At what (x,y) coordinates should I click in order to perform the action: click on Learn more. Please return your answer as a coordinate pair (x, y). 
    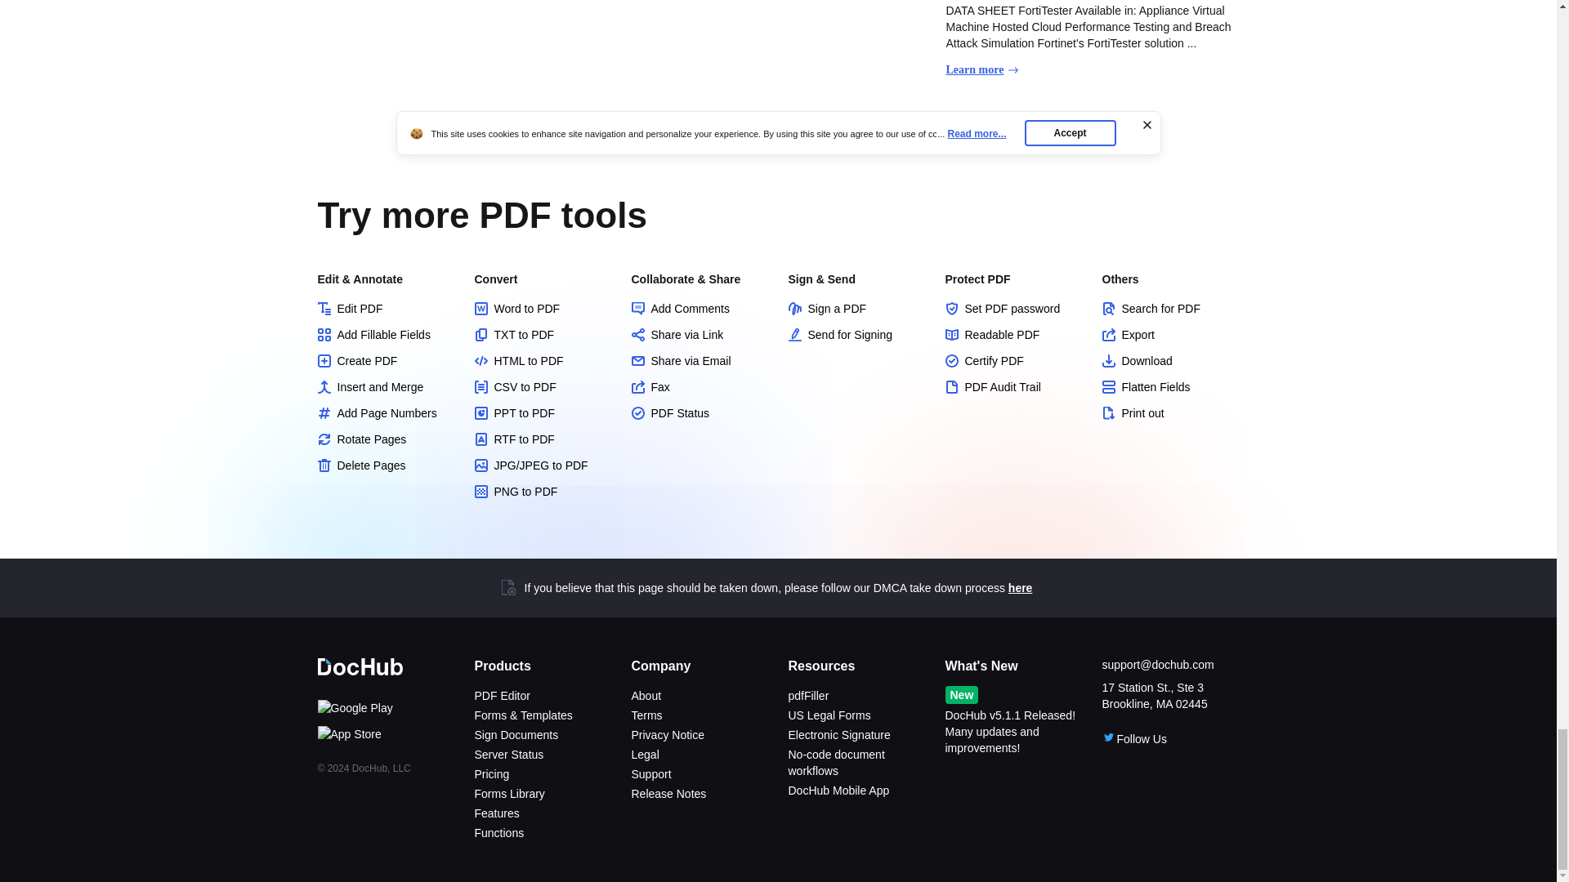
    Looking at the image, I should click on (982, 70).